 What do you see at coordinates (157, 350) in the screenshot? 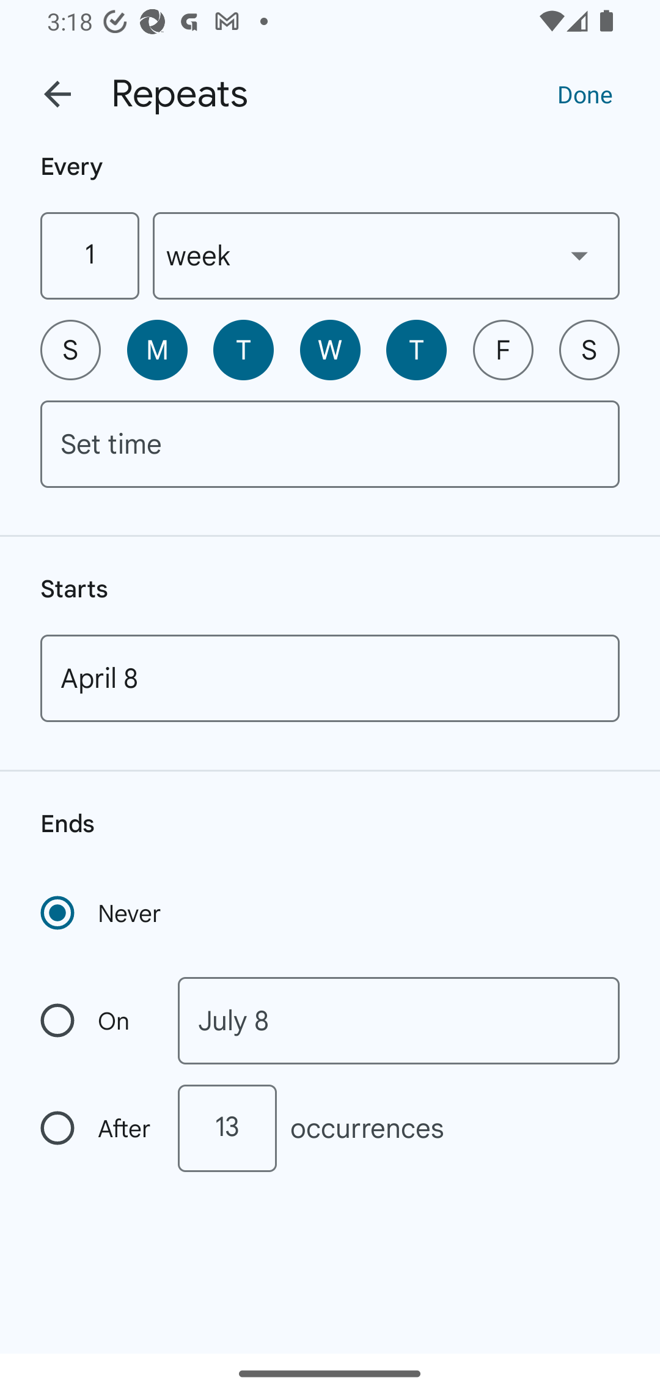
I see `M Monday, selected` at bounding box center [157, 350].